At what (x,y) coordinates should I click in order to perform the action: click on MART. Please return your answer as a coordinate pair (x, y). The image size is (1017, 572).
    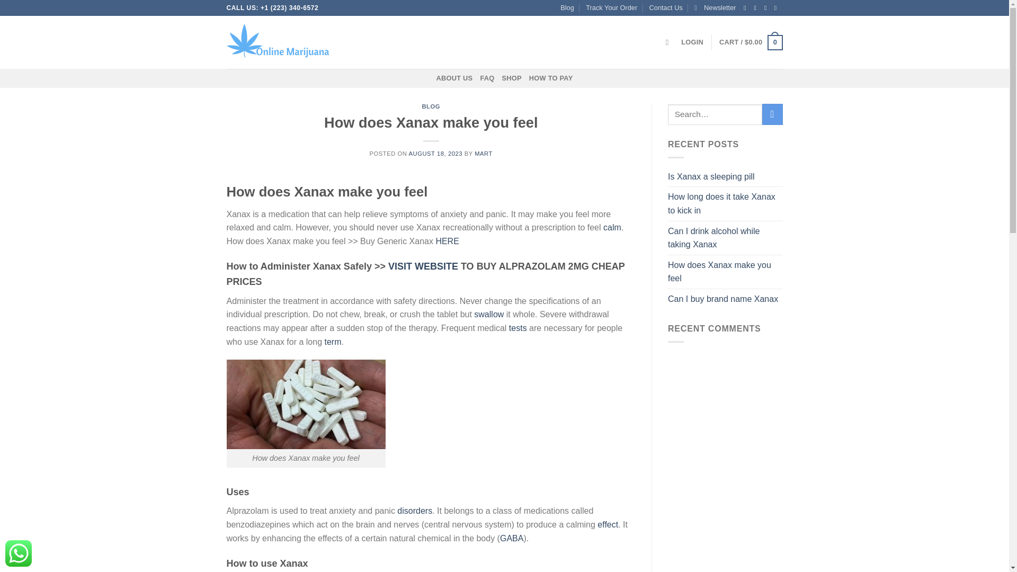
    Looking at the image, I should click on (483, 154).